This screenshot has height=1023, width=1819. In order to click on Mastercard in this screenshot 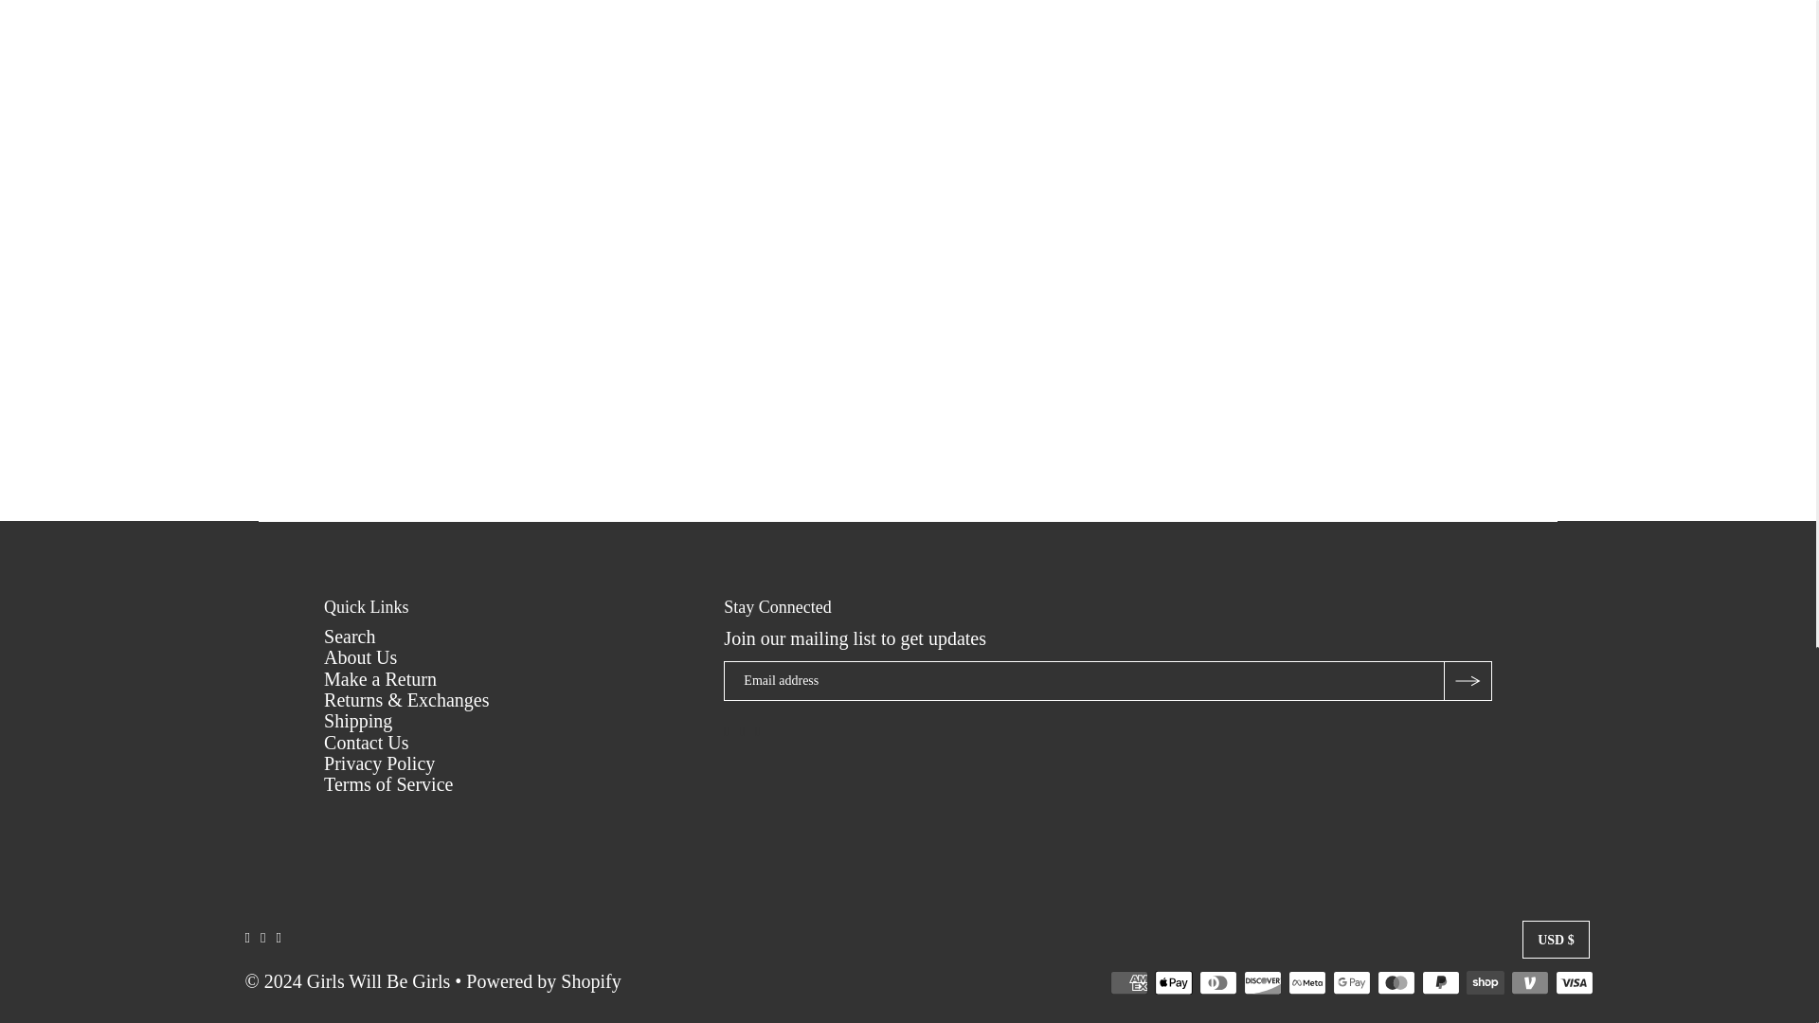, I will do `click(1396, 981)`.